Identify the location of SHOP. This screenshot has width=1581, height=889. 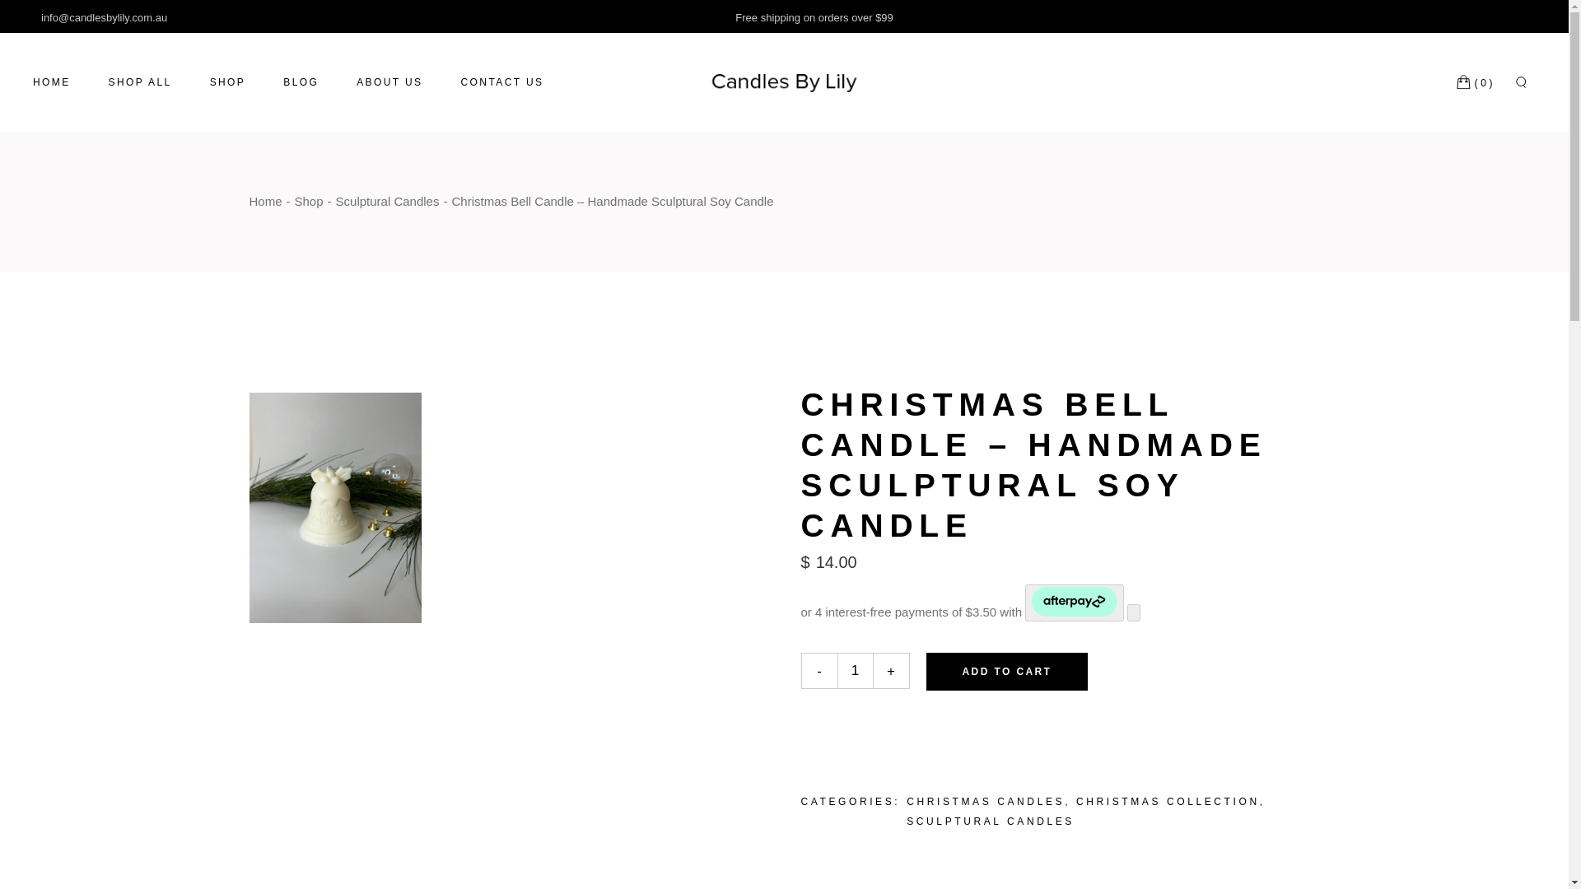
(228, 81).